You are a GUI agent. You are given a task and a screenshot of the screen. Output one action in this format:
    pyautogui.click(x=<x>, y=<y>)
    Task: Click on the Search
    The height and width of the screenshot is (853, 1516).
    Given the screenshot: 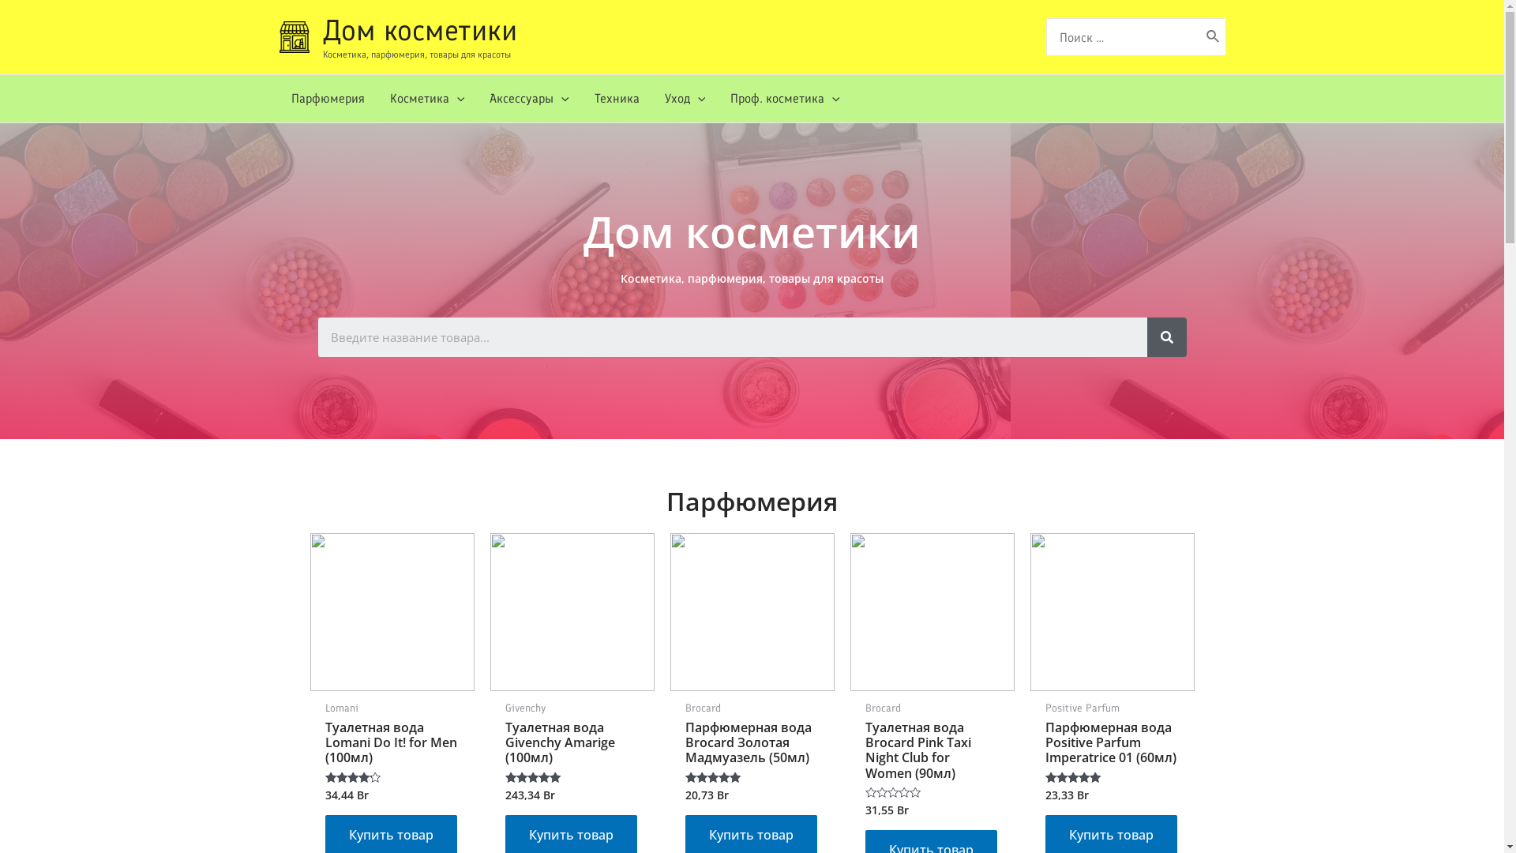 What is the action you would take?
    pyautogui.click(x=1166, y=337)
    